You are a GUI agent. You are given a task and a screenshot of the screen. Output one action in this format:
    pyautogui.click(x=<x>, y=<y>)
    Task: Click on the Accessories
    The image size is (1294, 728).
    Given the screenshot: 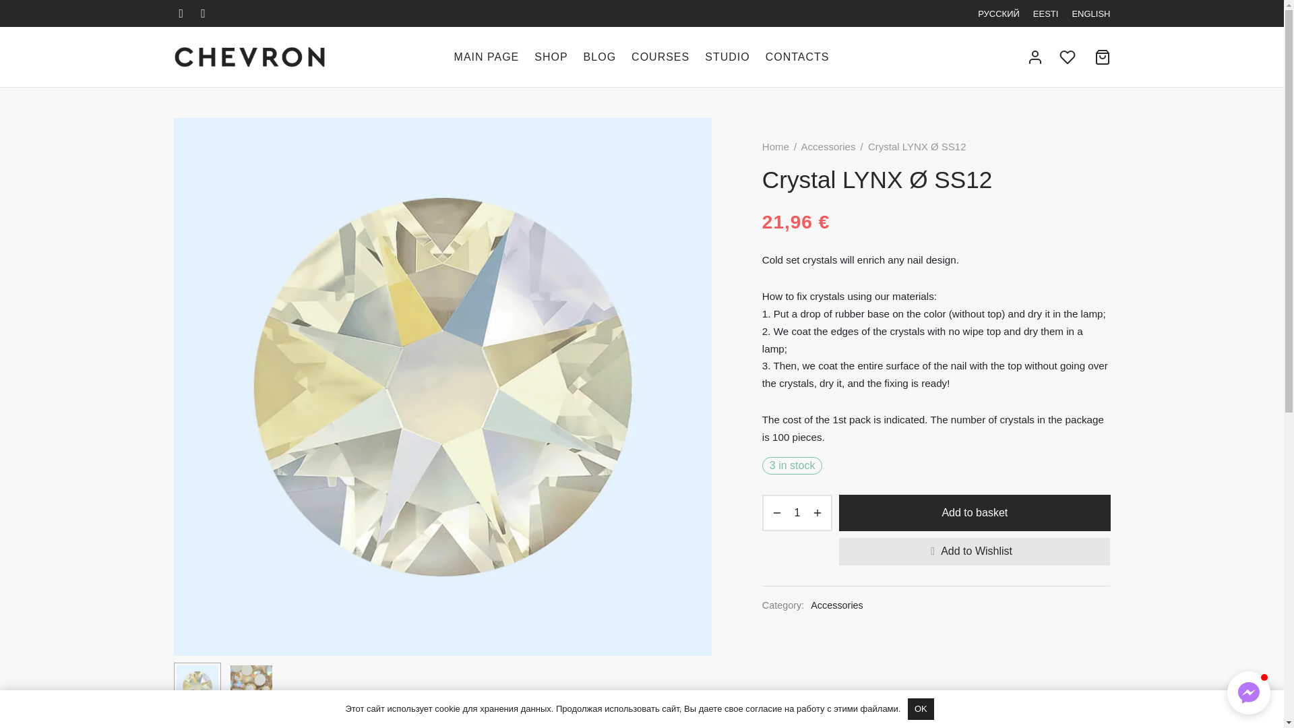 What is the action you would take?
    pyautogui.click(x=837, y=605)
    